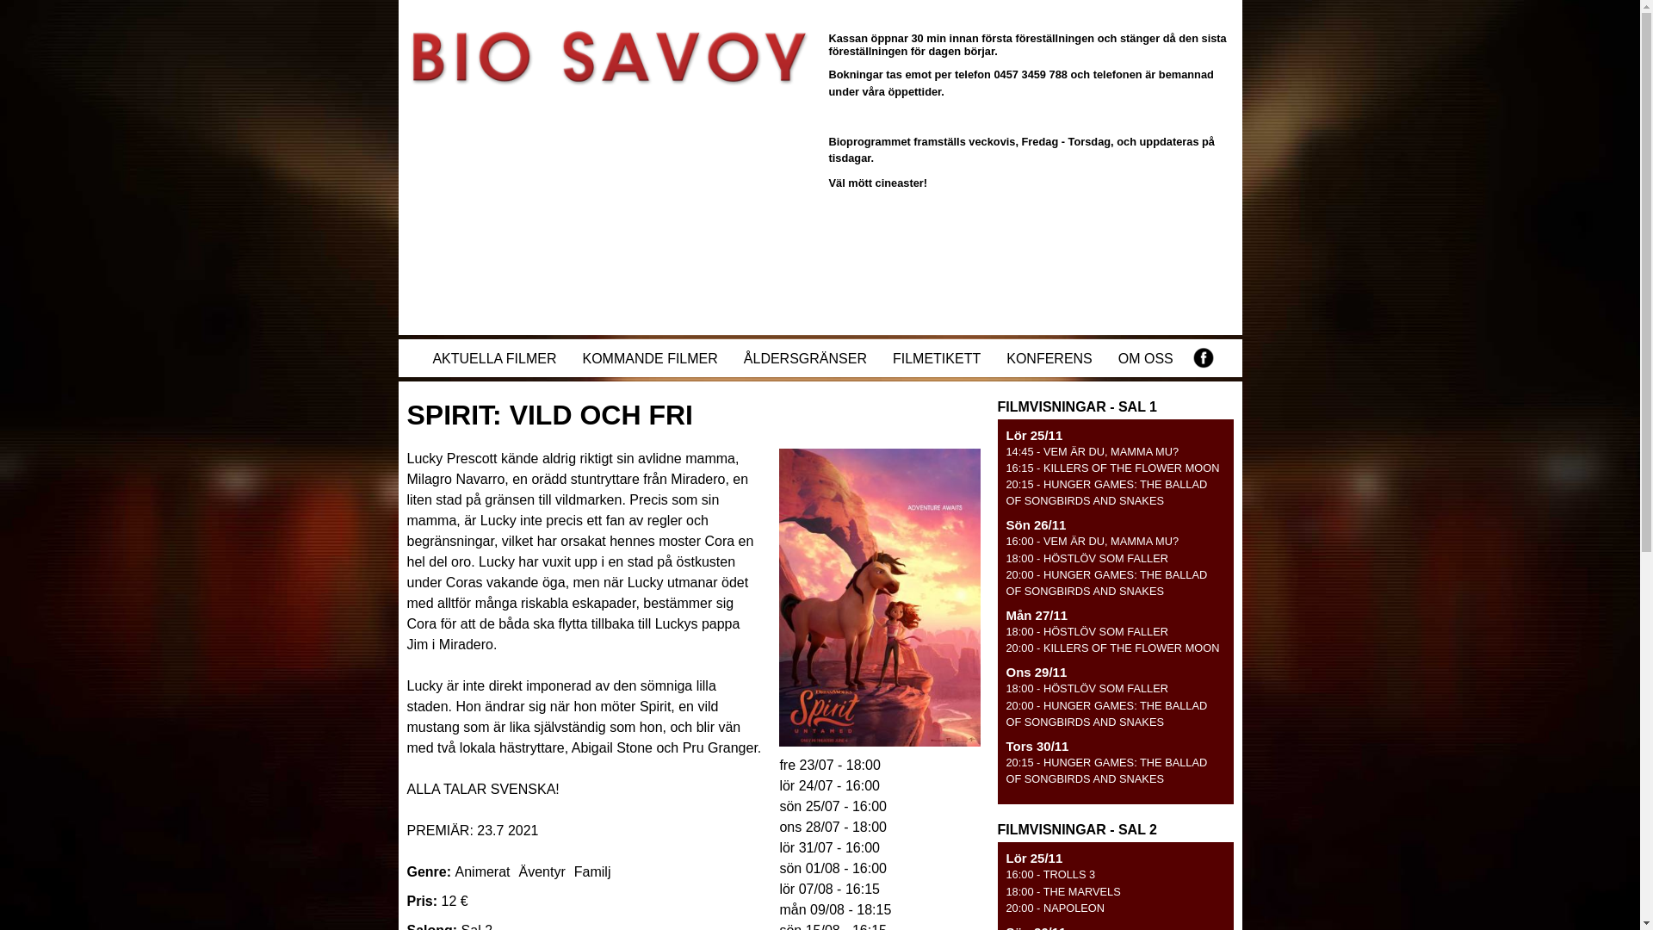 This screenshot has width=1653, height=930. What do you see at coordinates (494, 358) in the screenshot?
I see `AKTUELLA FILMER` at bounding box center [494, 358].